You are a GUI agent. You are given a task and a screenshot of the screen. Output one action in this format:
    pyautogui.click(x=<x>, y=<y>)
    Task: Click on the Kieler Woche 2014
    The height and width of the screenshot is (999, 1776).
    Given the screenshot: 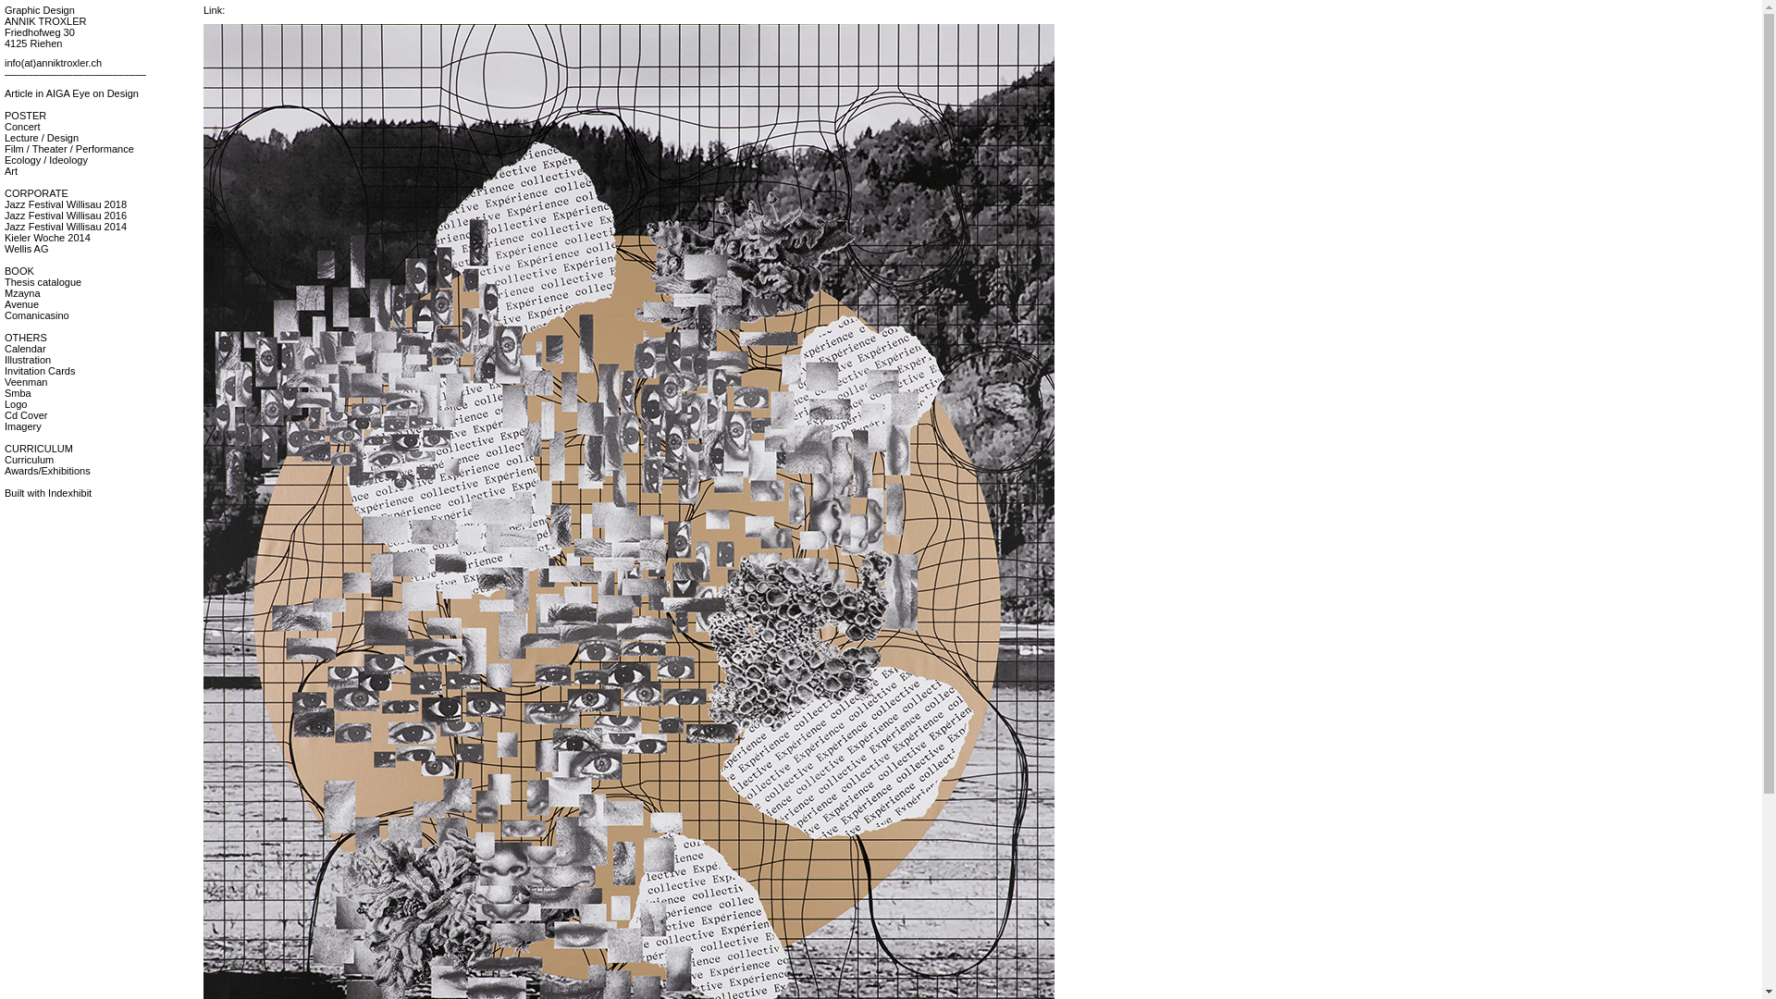 What is the action you would take?
    pyautogui.click(x=48, y=238)
    